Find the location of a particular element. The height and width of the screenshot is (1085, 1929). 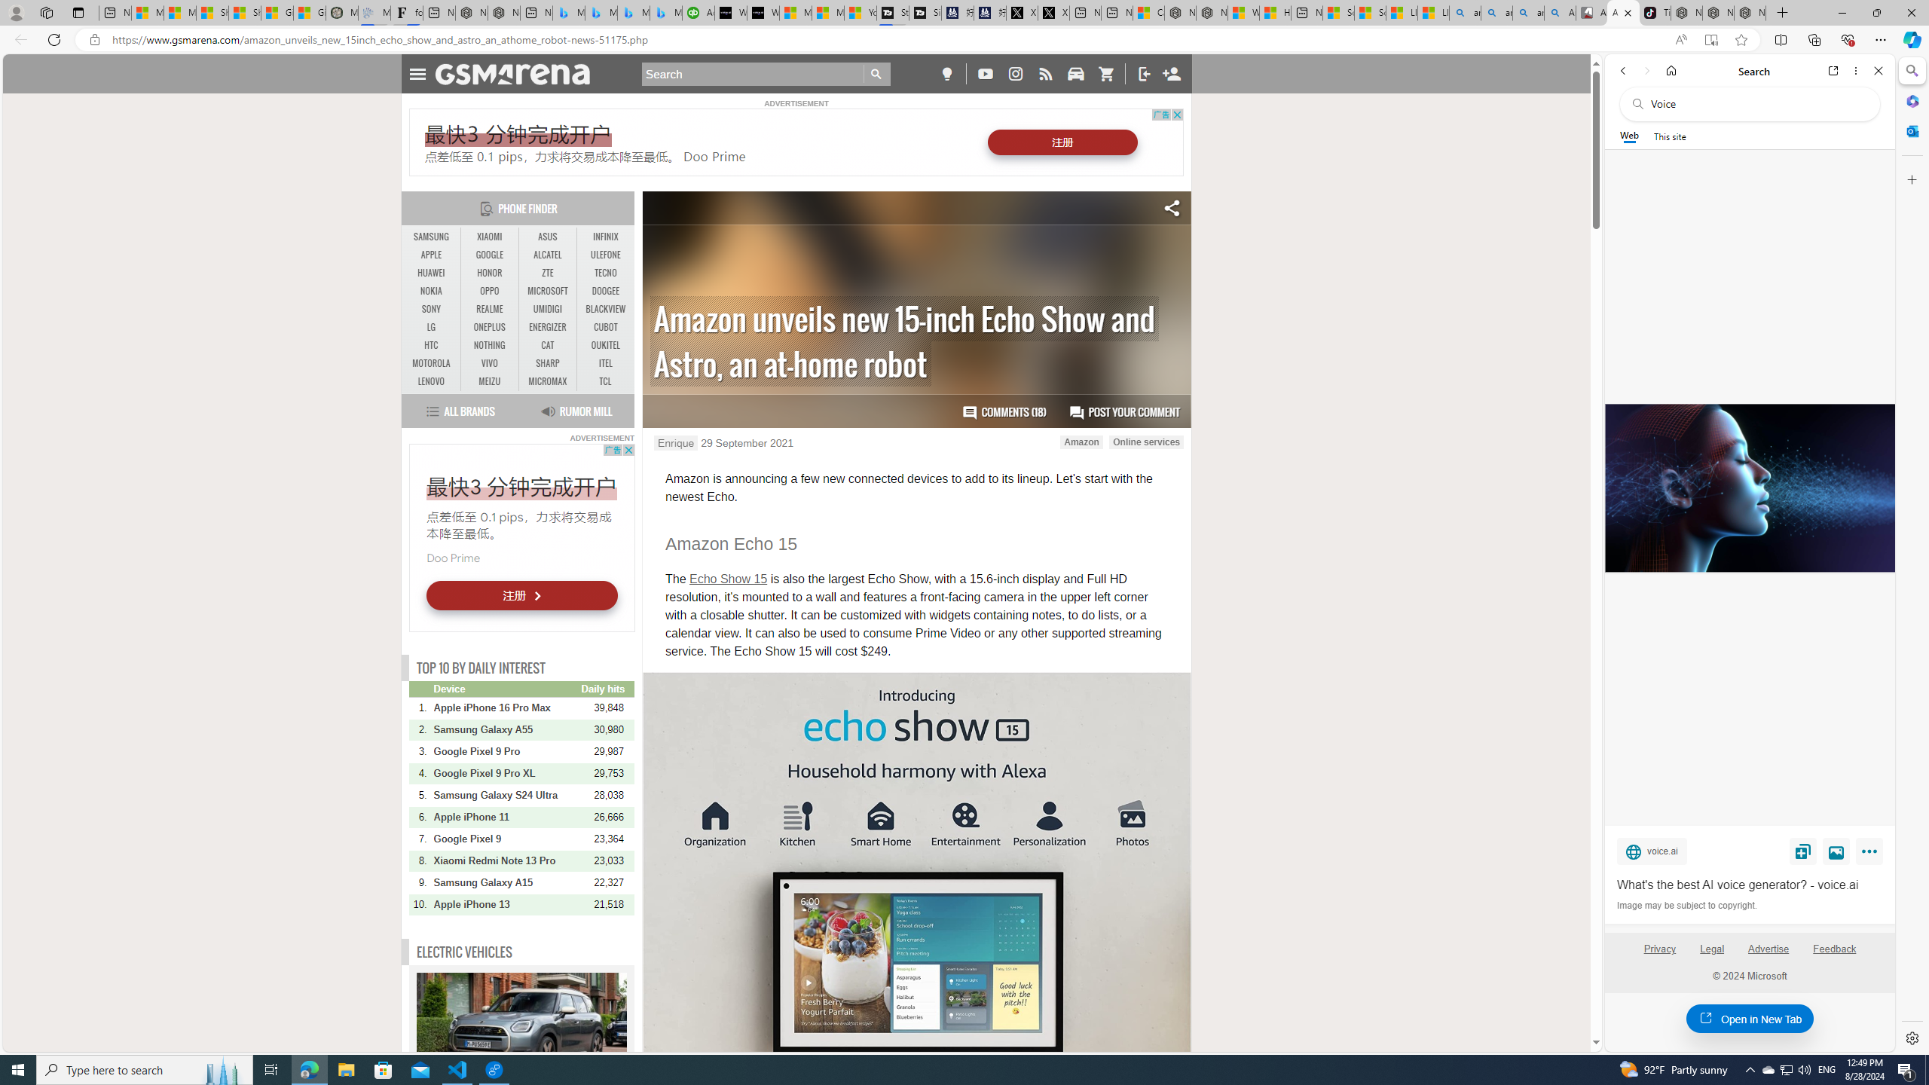

OUKITEL is located at coordinates (606, 345).